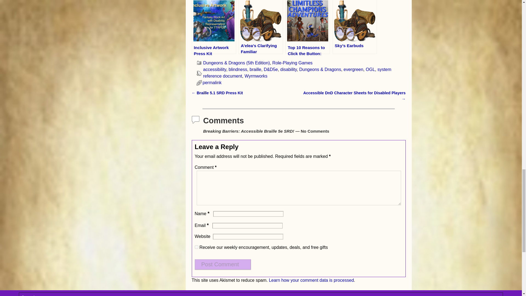  What do you see at coordinates (222, 264) in the screenshot?
I see `Post Comment` at bounding box center [222, 264].